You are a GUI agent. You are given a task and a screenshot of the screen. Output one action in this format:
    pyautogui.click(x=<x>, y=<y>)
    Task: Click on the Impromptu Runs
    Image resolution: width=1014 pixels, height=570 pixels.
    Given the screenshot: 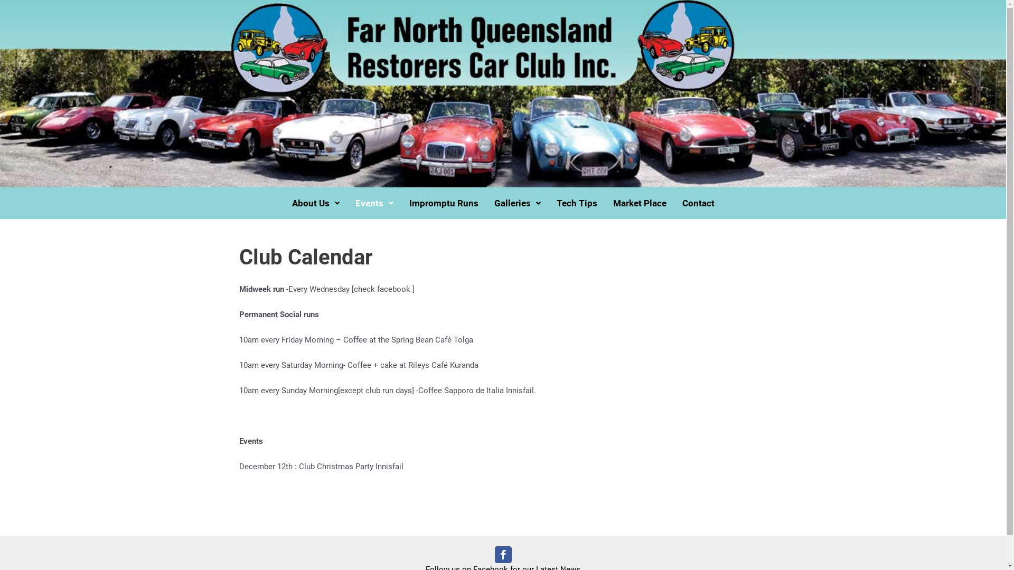 What is the action you would take?
    pyautogui.click(x=444, y=204)
    